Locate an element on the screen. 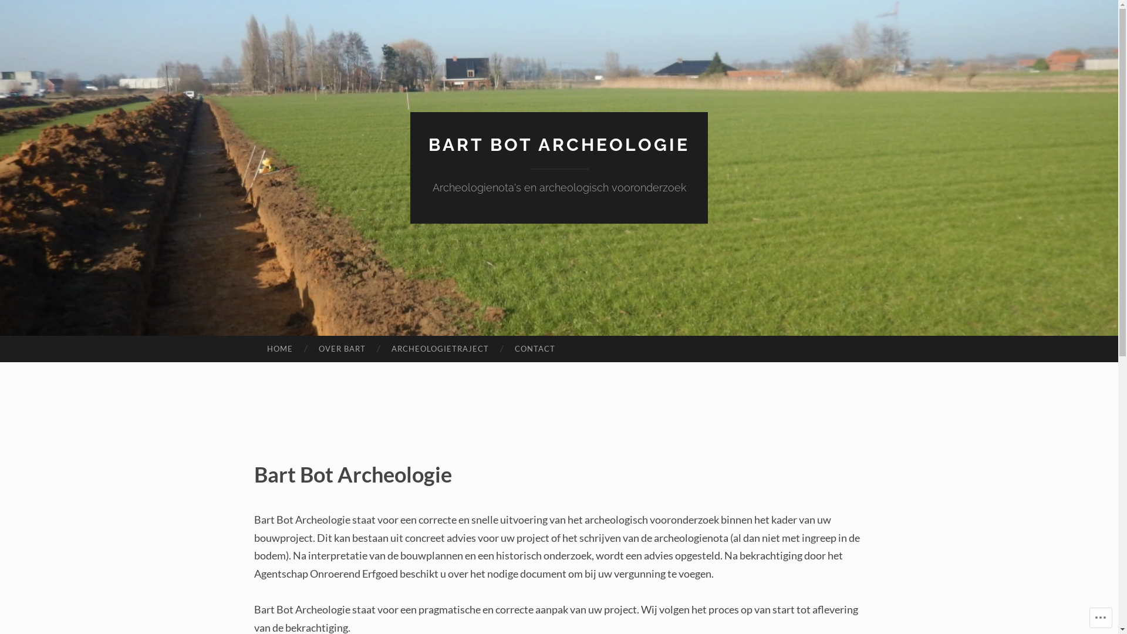 The width and height of the screenshot is (1127, 634). HOME is located at coordinates (279, 349).